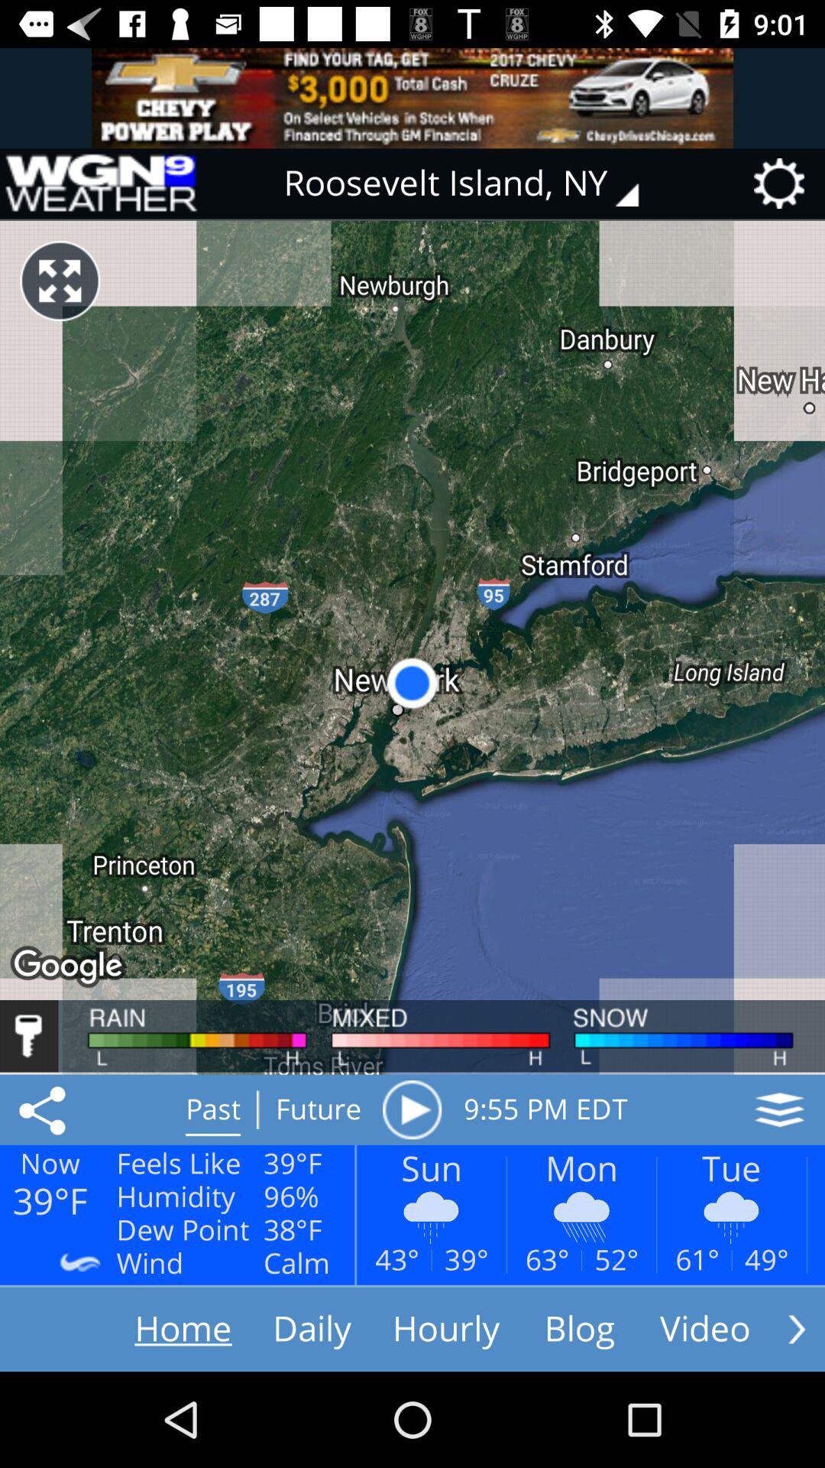 Image resolution: width=825 pixels, height=1468 pixels. I want to click on open share options, so click(45, 1109).